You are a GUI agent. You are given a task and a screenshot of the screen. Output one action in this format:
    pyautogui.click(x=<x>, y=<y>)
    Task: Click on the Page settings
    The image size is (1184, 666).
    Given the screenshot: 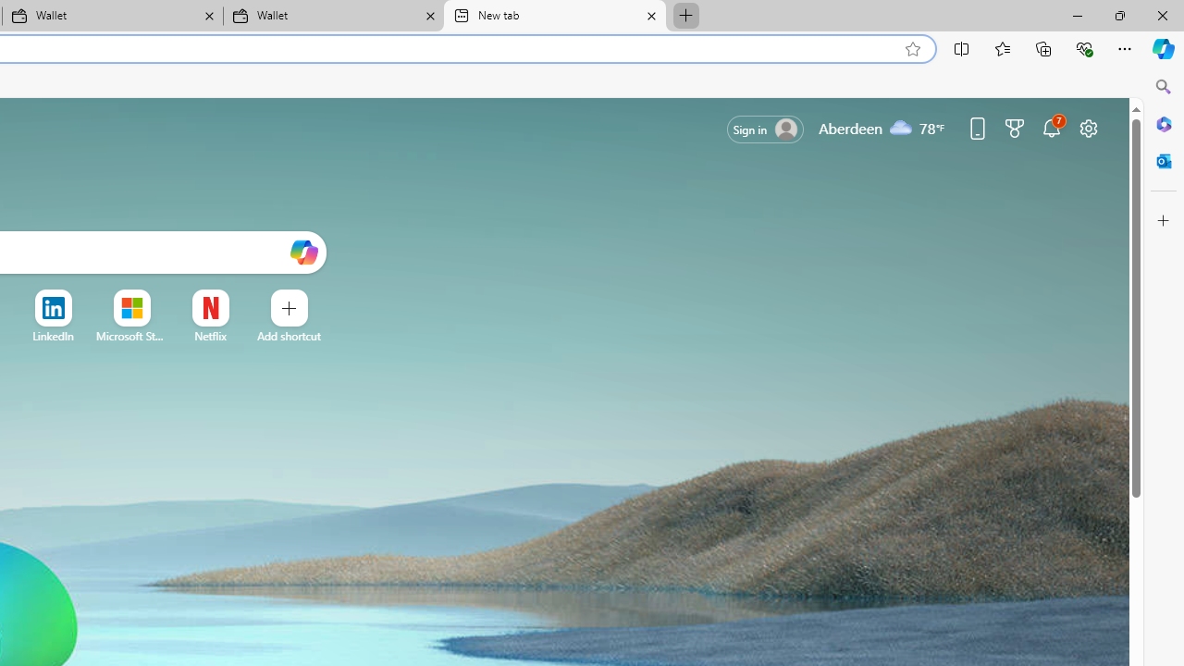 What is the action you would take?
    pyautogui.click(x=1088, y=128)
    